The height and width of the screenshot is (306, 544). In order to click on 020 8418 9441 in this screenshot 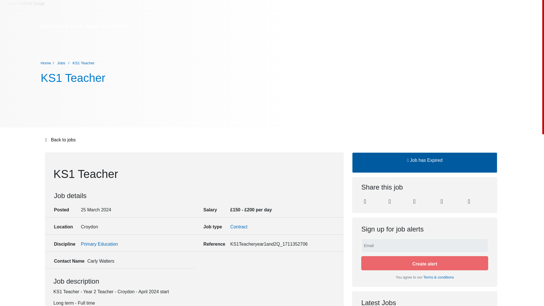, I will do `click(393, 26)`.